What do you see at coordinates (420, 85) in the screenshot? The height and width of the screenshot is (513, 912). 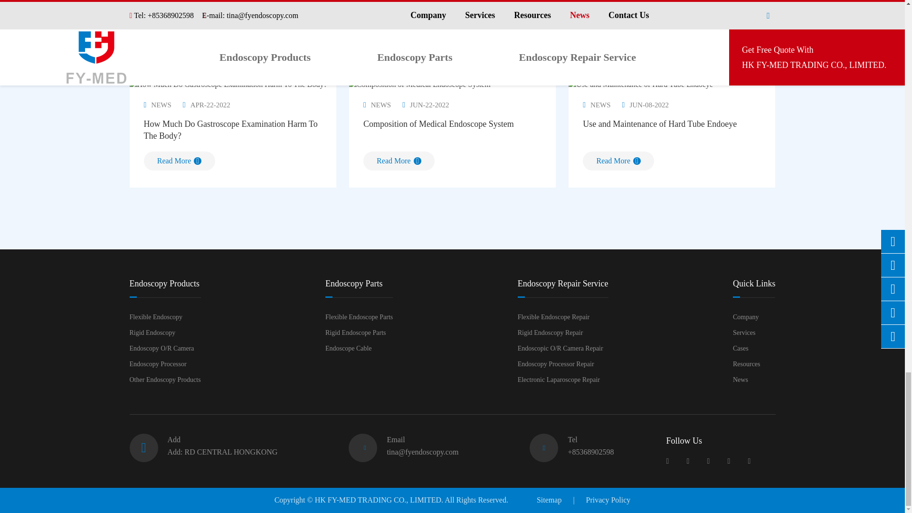 I see `Composition of Medical Endoscope System` at bounding box center [420, 85].